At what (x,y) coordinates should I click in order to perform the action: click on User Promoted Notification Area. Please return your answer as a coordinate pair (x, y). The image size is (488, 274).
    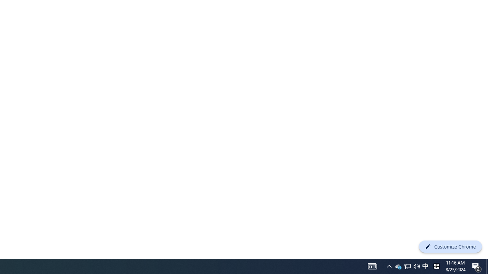
    Looking at the image, I should click on (389, 266).